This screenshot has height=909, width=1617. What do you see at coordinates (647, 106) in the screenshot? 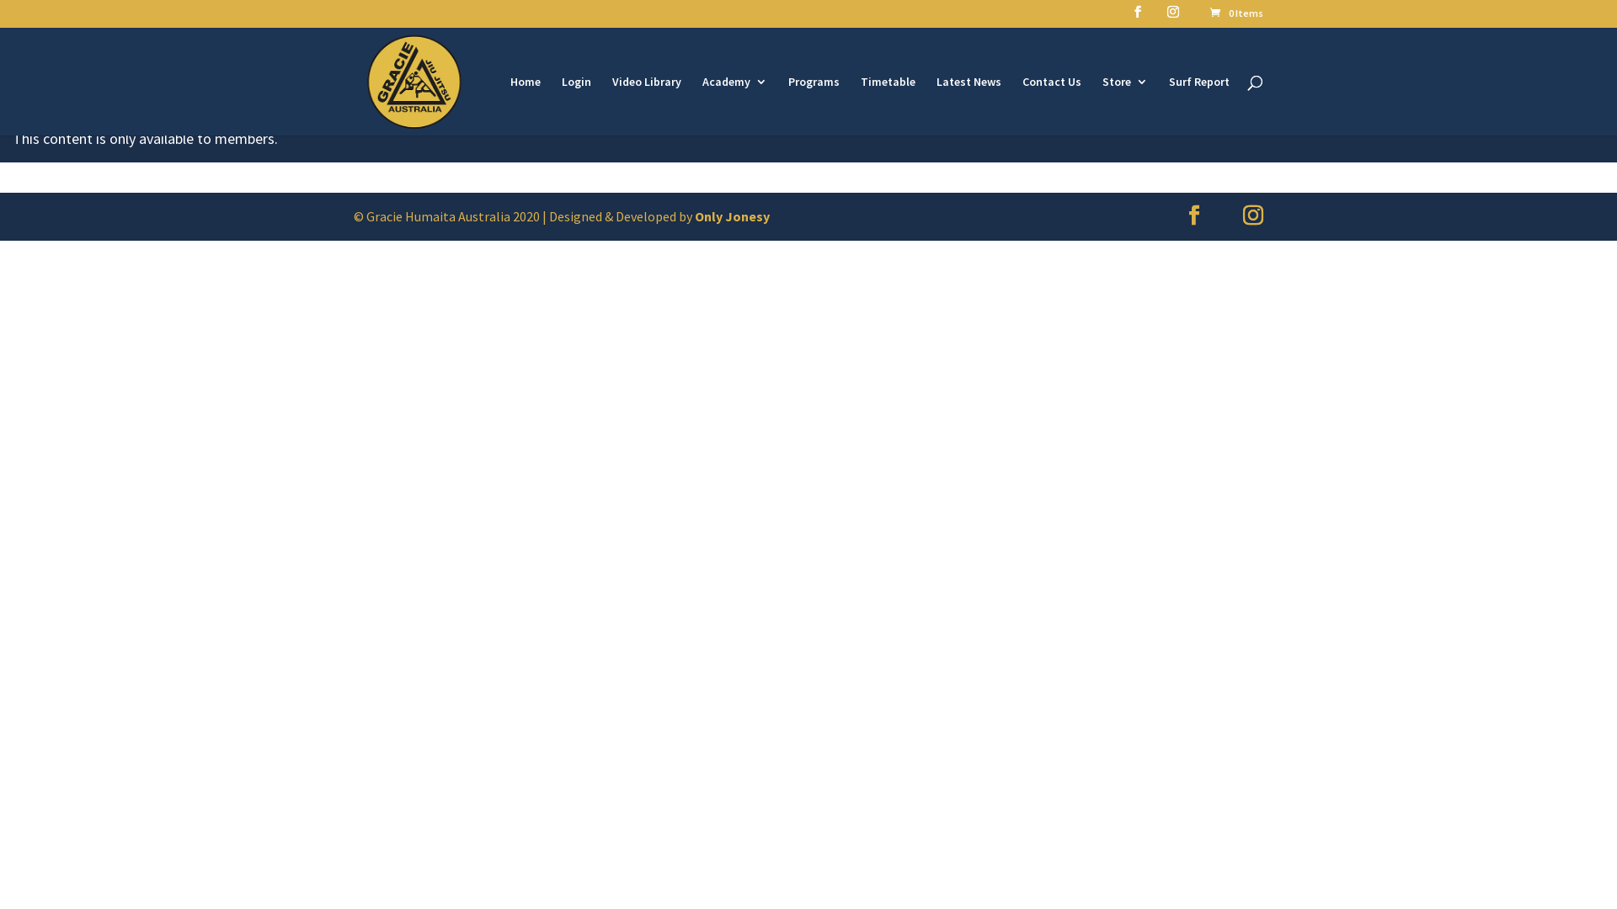
I see `Video Library` at bounding box center [647, 106].